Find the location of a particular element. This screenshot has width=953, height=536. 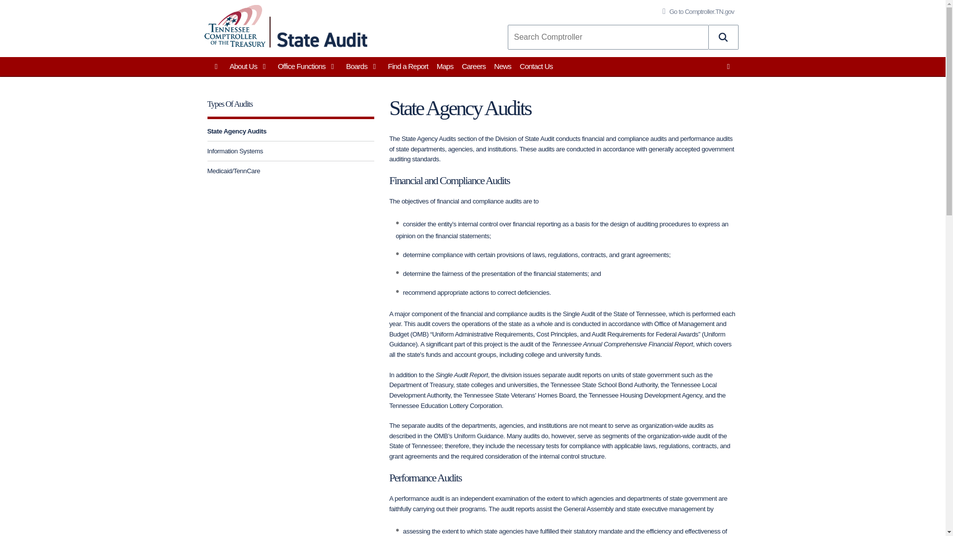

Boards is located at coordinates (363, 67).